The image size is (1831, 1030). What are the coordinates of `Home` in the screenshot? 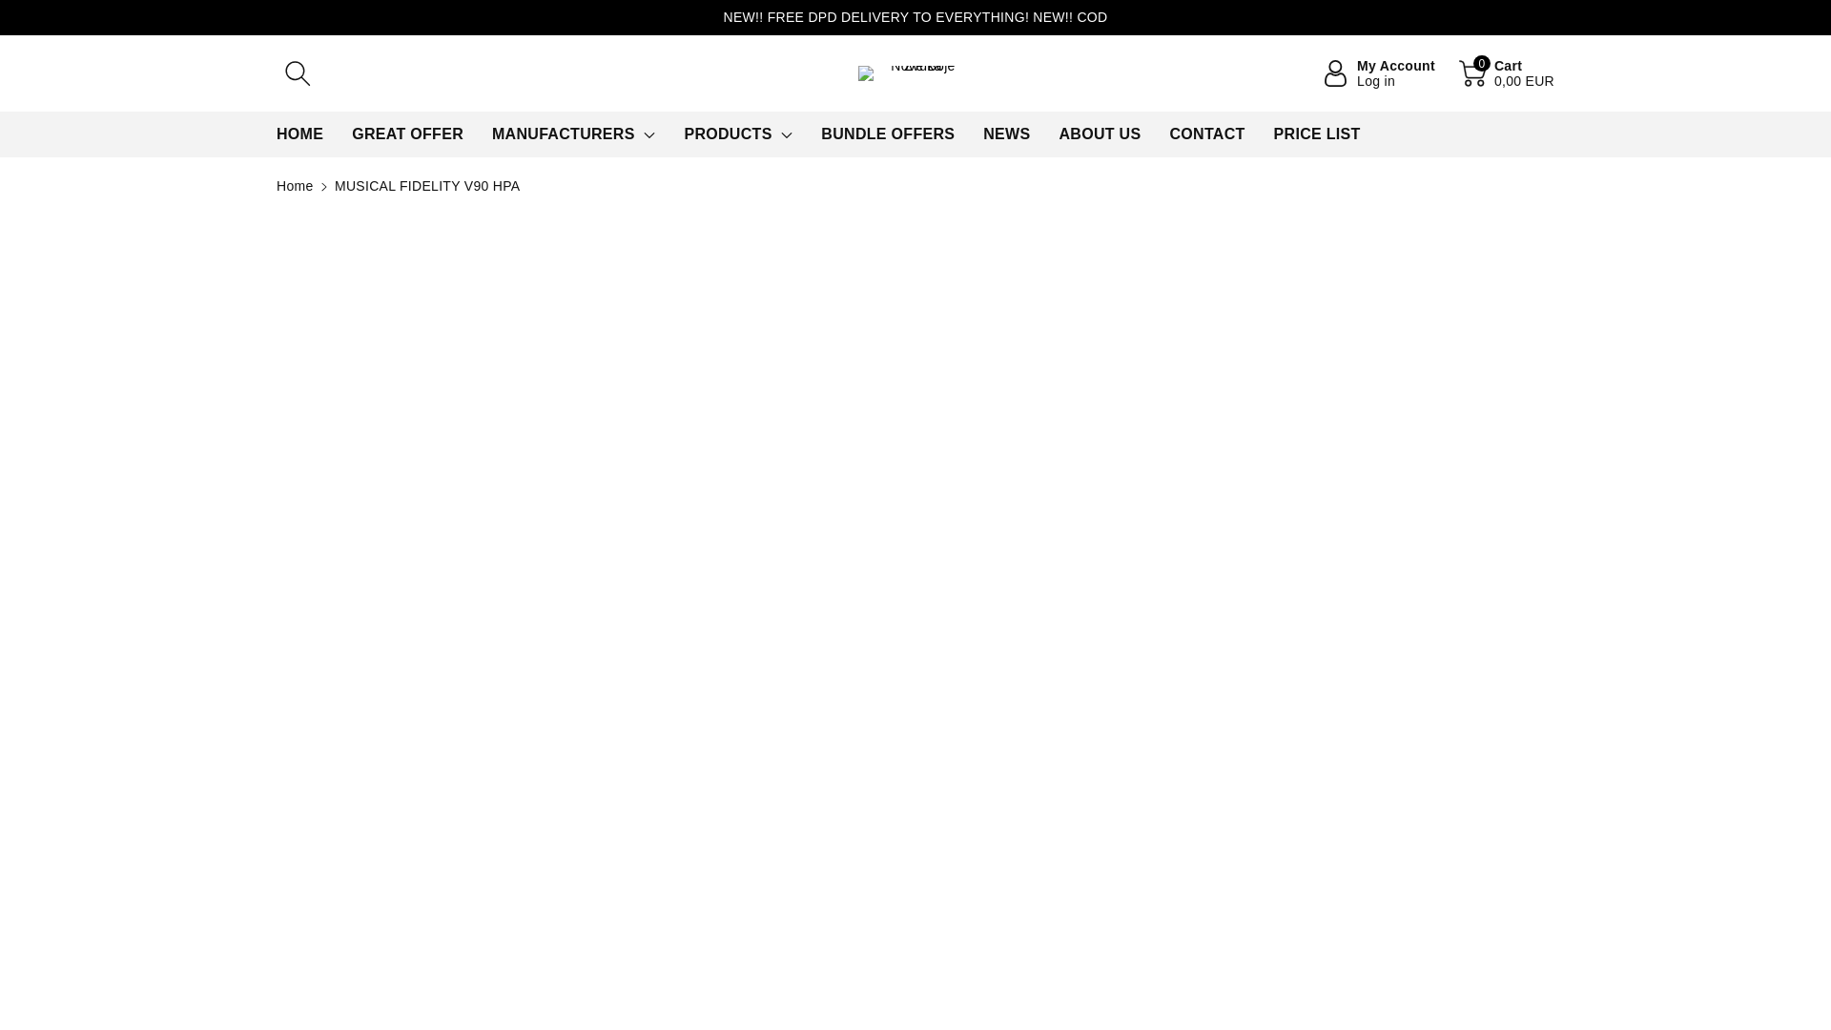 It's located at (294, 185).